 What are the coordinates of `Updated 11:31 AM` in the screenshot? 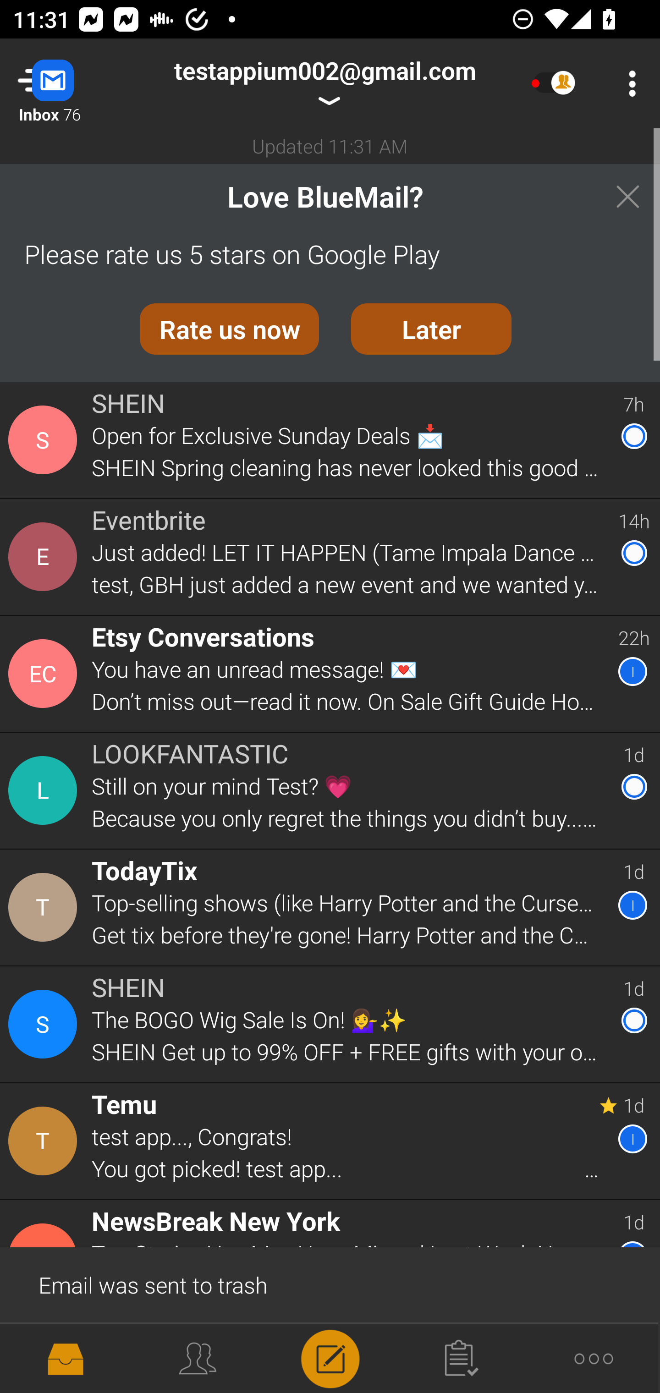 It's located at (330, 146).